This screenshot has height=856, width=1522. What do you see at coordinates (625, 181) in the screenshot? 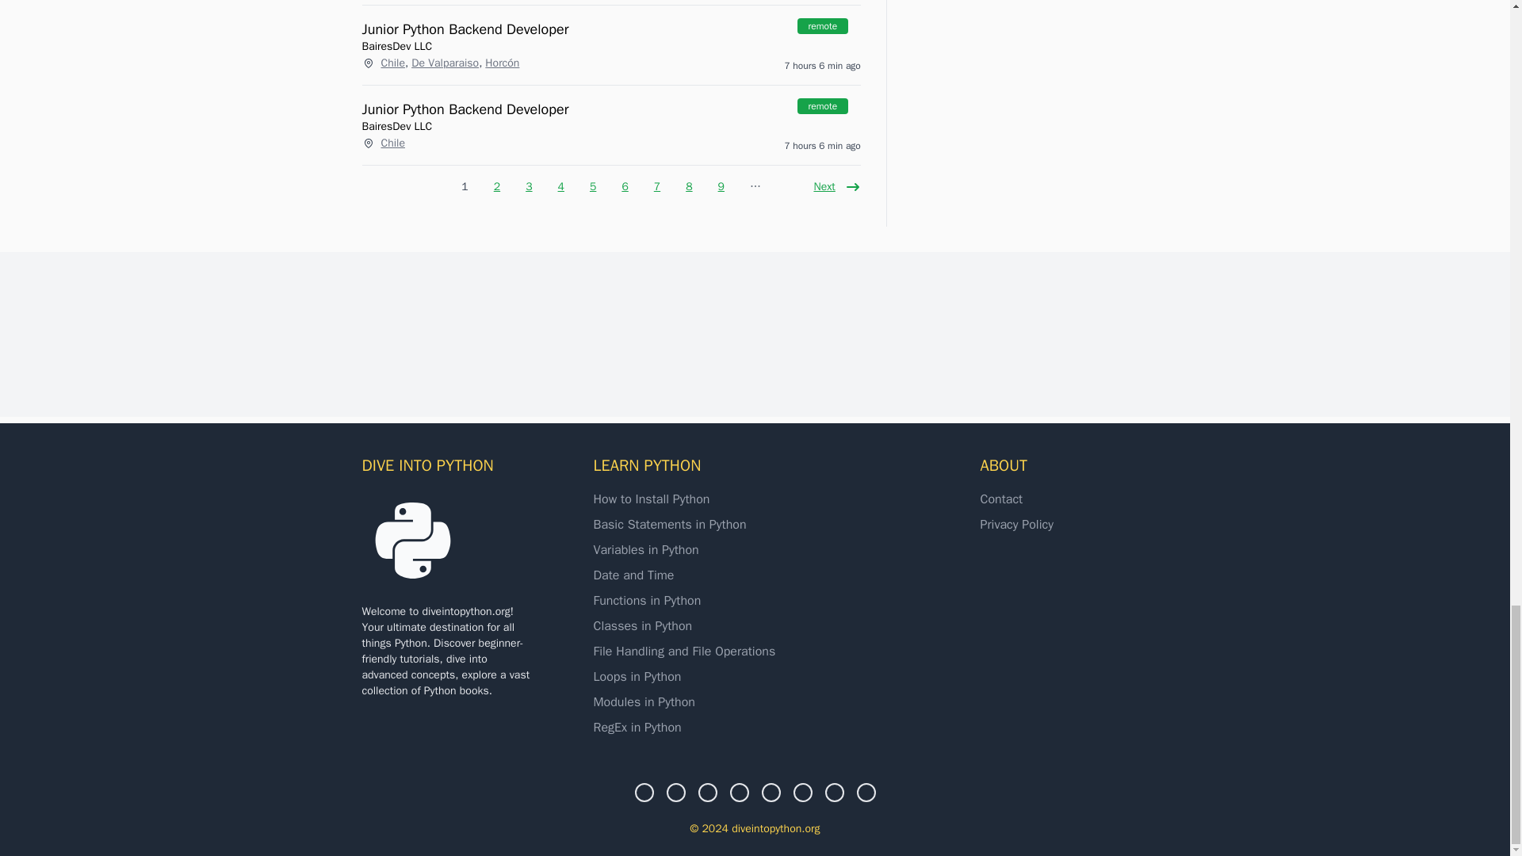
I see `Go to page 6` at bounding box center [625, 181].